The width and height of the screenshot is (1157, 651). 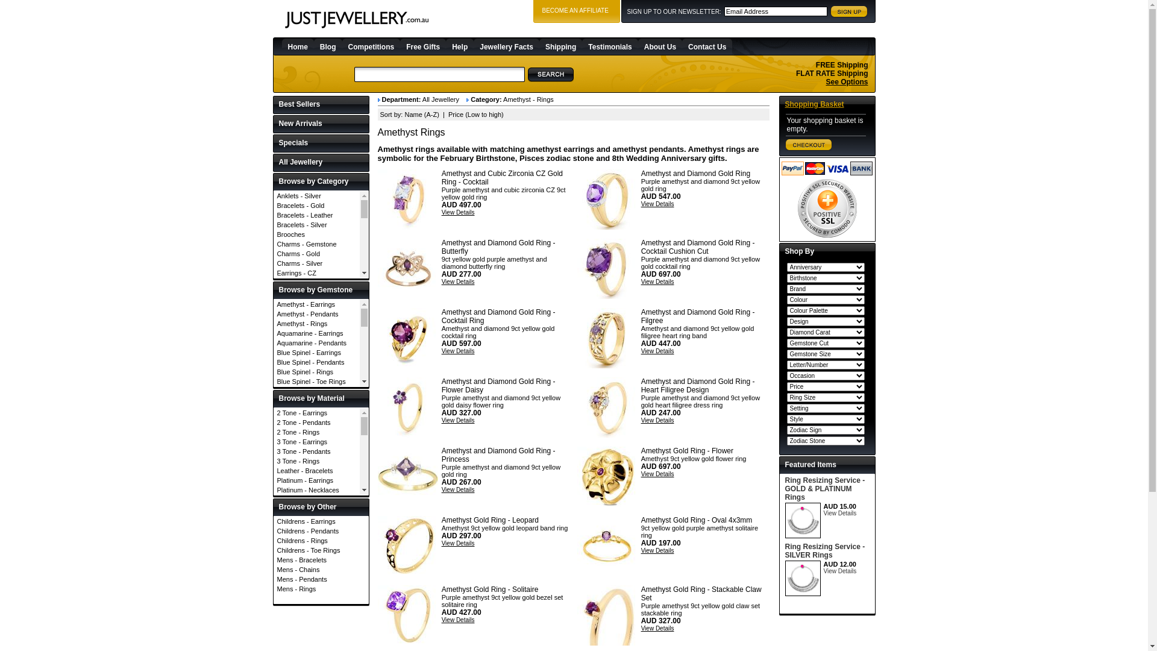 What do you see at coordinates (317, 413) in the screenshot?
I see `2 Tone - Earrings` at bounding box center [317, 413].